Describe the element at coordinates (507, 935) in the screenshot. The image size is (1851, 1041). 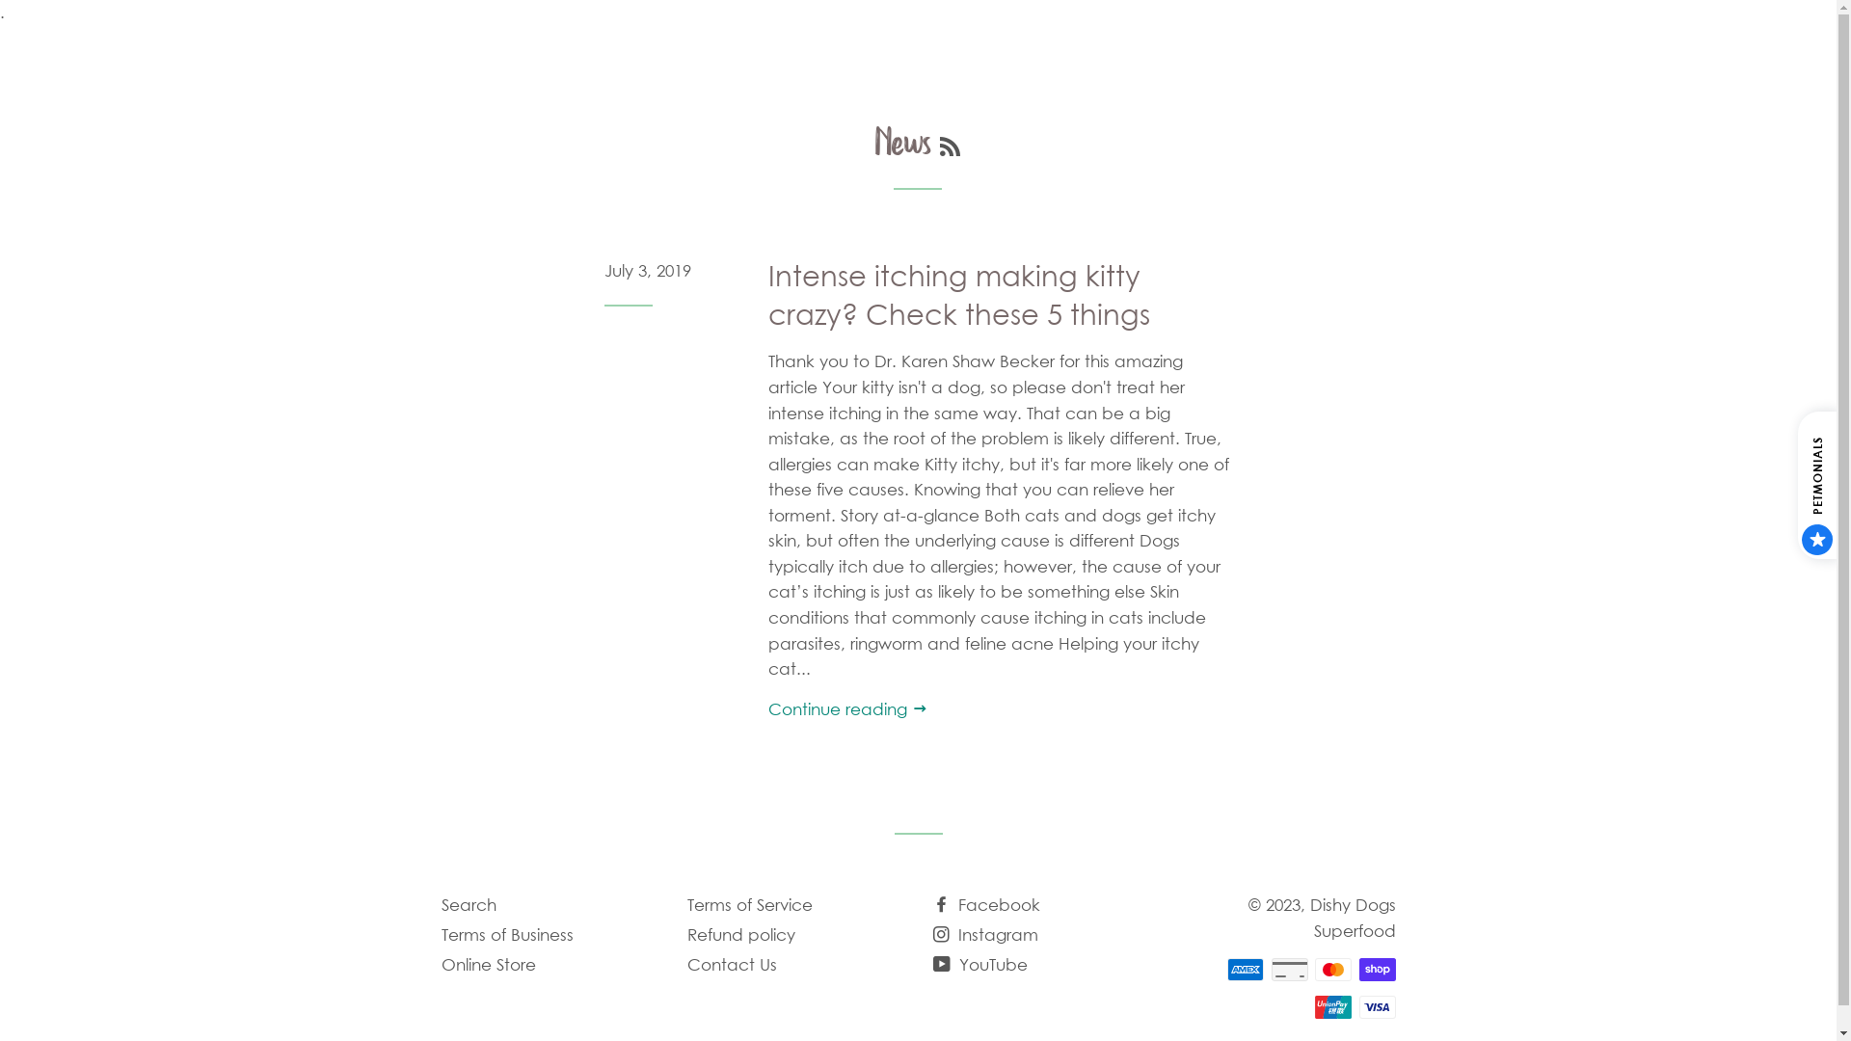
I see `Terms of Business` at that location.